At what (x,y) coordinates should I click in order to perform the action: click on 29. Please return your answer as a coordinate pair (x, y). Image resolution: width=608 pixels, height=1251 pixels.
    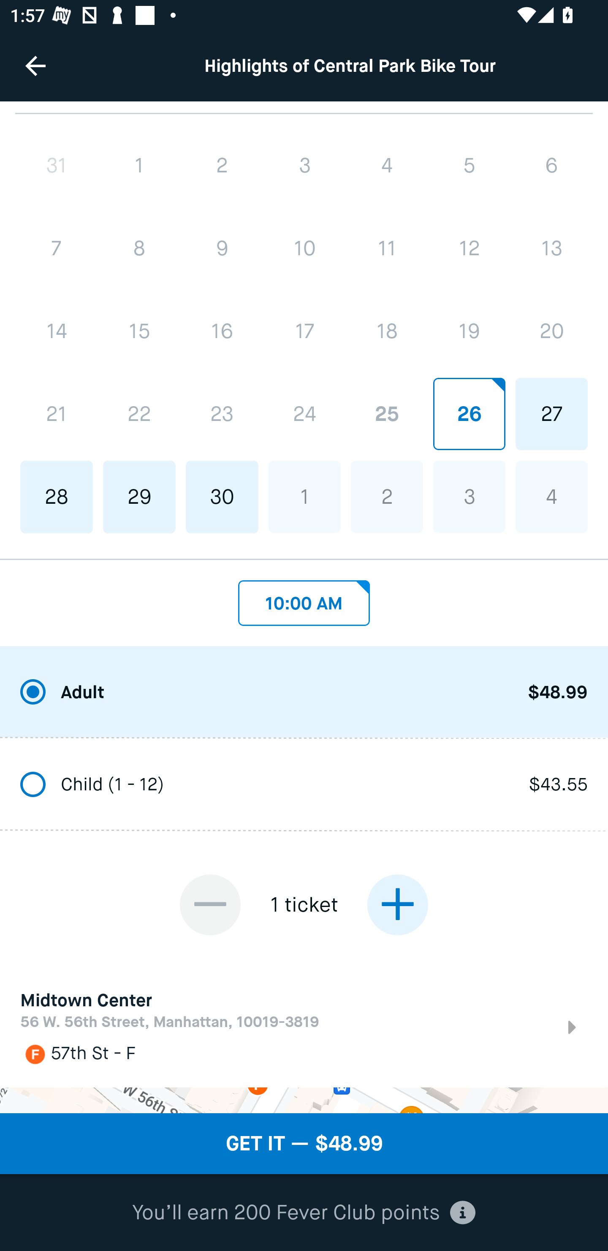
    Looking at the image, I should click on (139, 496).